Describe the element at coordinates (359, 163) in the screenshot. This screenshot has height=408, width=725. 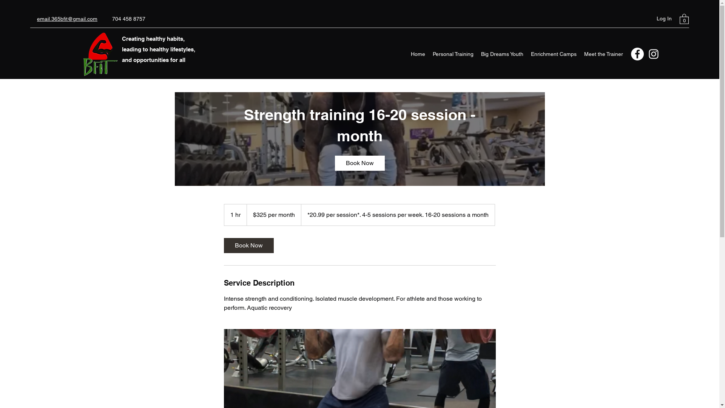
I see `Book Now` at that location.